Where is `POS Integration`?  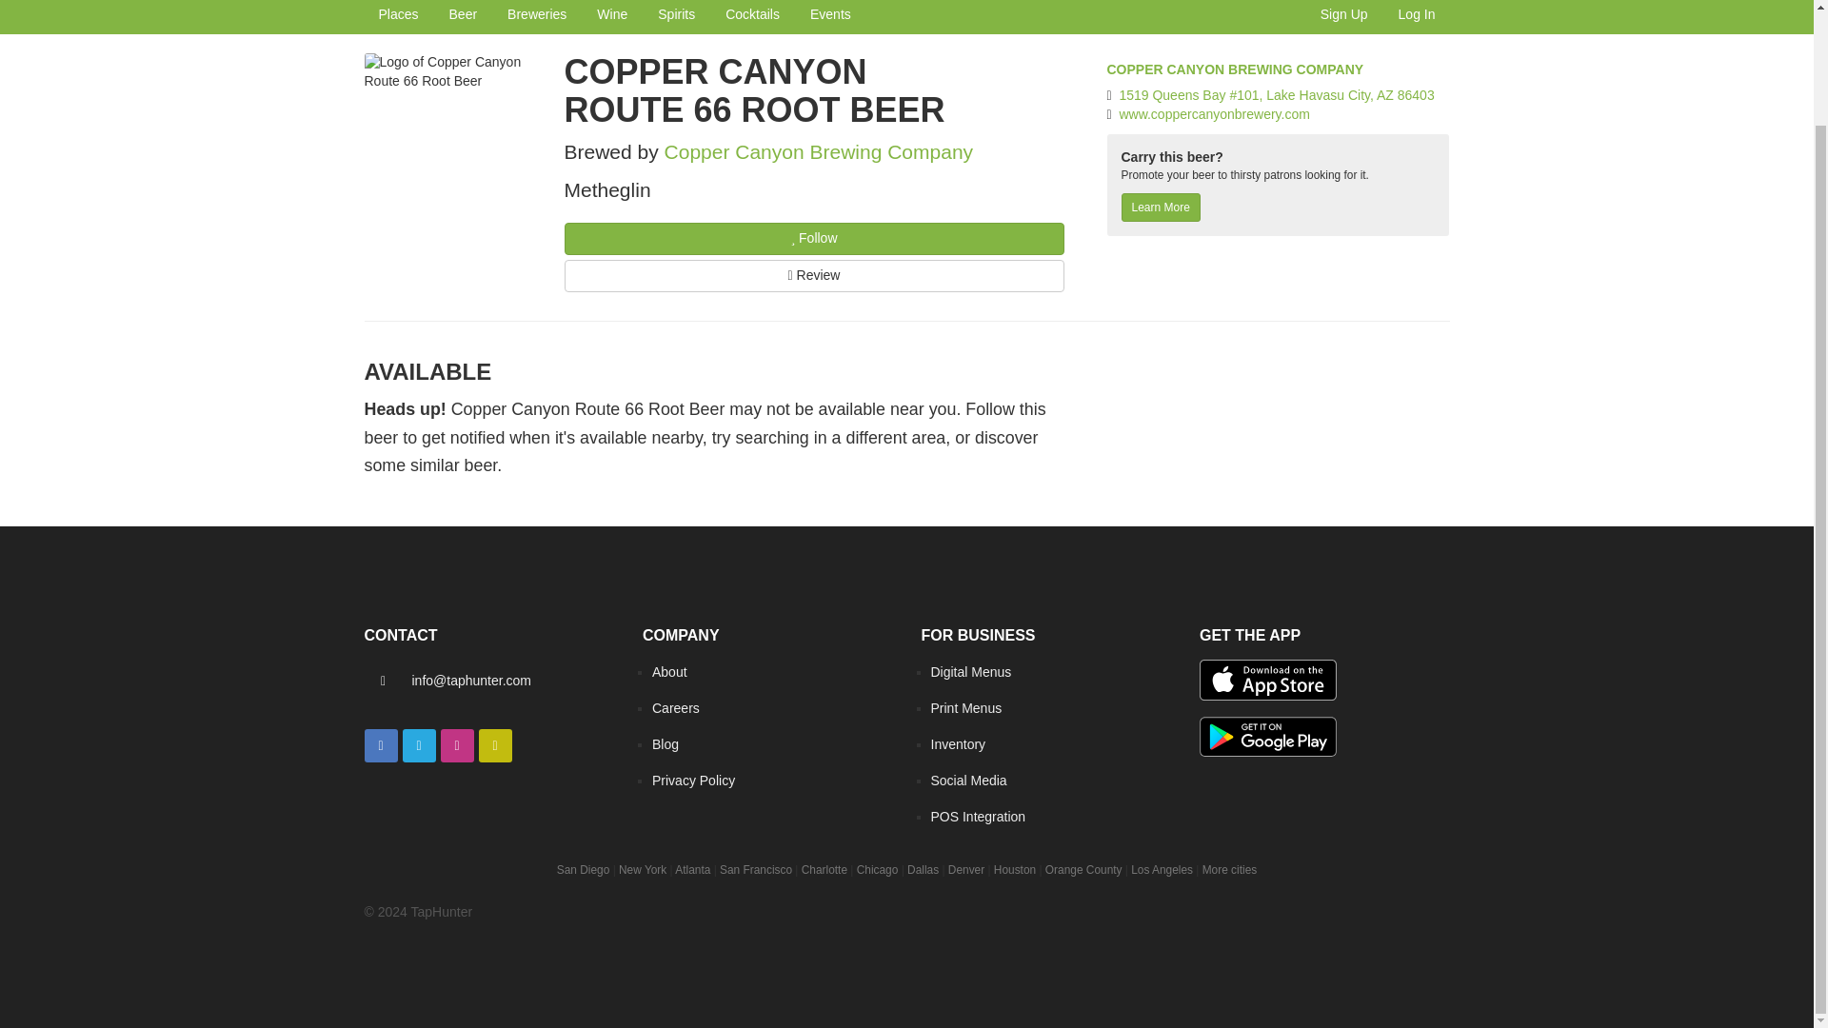 POS Integration is located at coordinates (978, 817).